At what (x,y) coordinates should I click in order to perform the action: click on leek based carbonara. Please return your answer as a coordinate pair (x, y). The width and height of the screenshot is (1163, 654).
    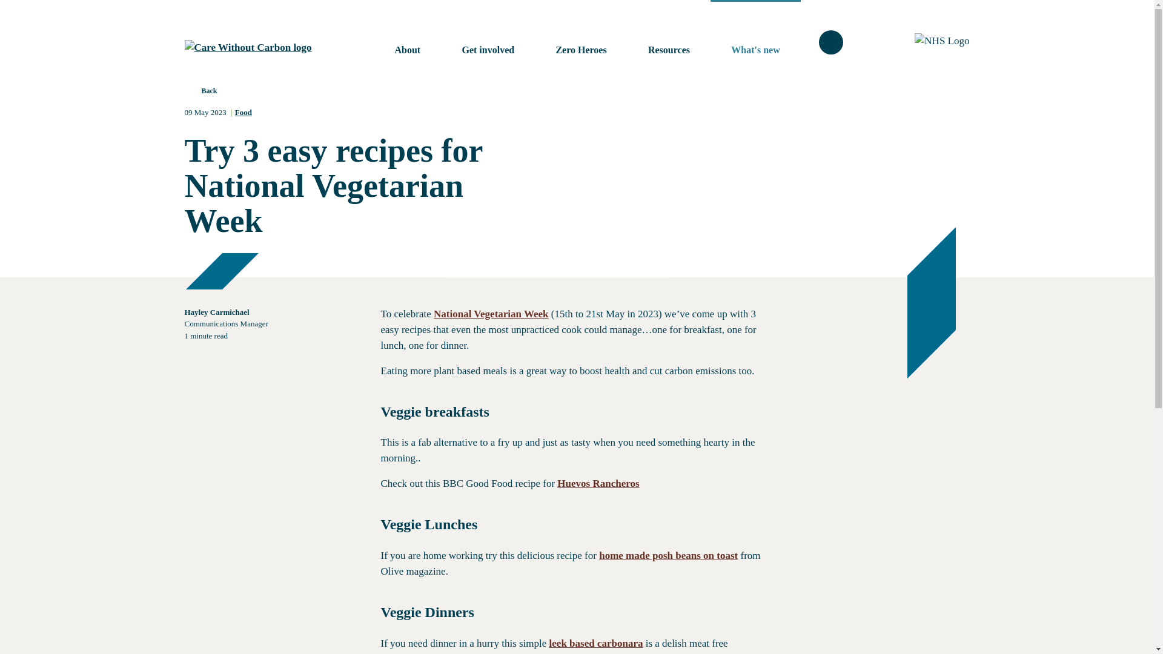
    Looking at the image, I should click on (596, 643).